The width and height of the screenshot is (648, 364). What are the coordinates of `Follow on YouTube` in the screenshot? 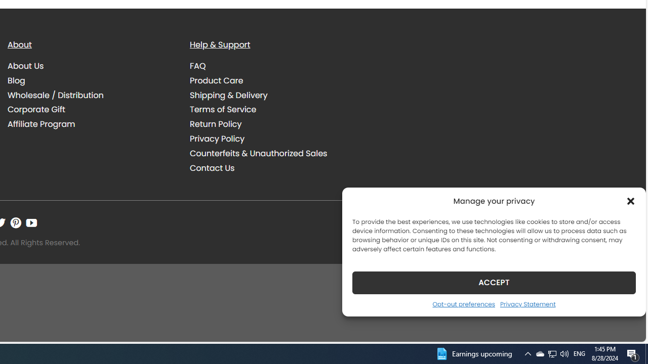 It's located at (31, 222).